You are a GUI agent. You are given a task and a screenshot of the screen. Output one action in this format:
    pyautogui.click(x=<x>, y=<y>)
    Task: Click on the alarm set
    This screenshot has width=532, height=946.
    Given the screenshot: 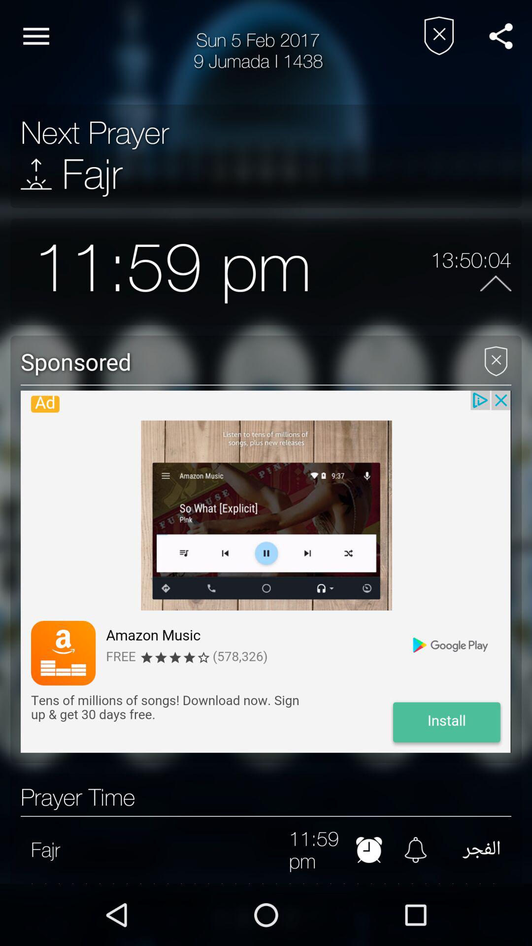 What is the action you would take?
    pyautogui.click(x=368, y=849)
    